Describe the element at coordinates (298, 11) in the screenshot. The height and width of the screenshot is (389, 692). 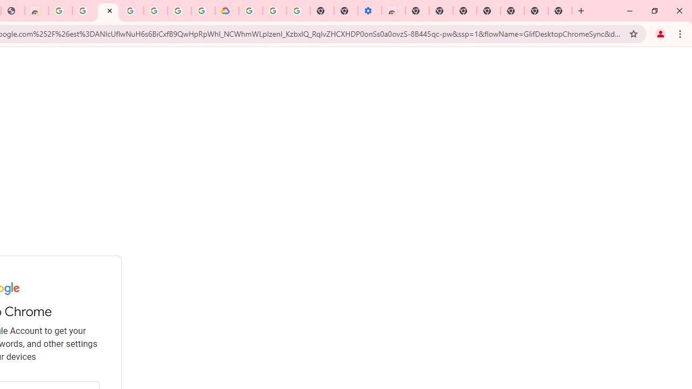
I see `Turn cookies on or off - Computer - Google Account Help` at that location.